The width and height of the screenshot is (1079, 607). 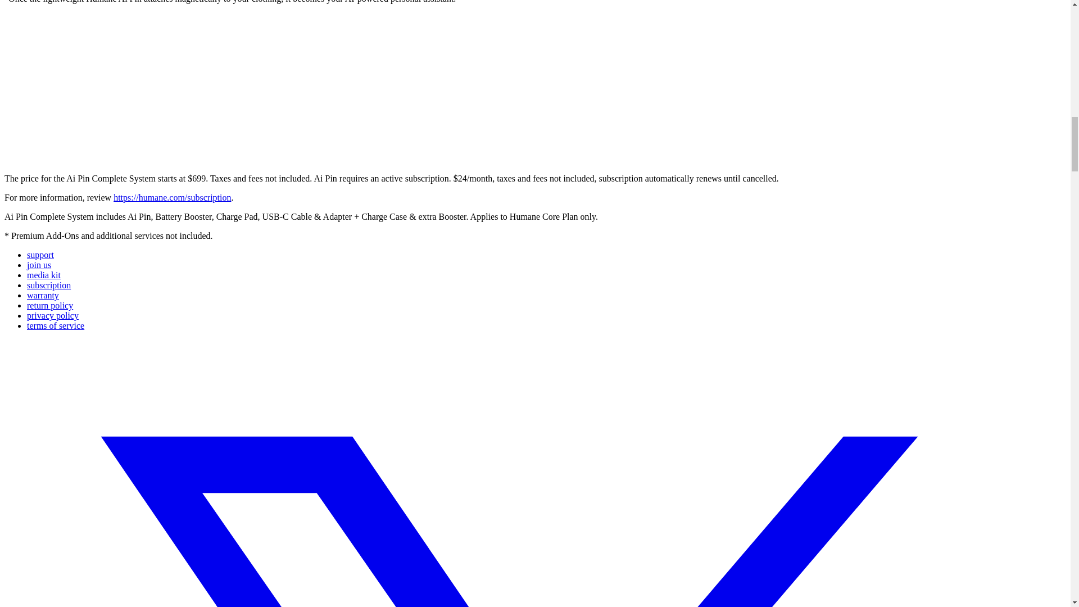 What do you see at coordinates (53, 315) in the screenshot?
I see `privacy policy` at bounding box center [53, 315].